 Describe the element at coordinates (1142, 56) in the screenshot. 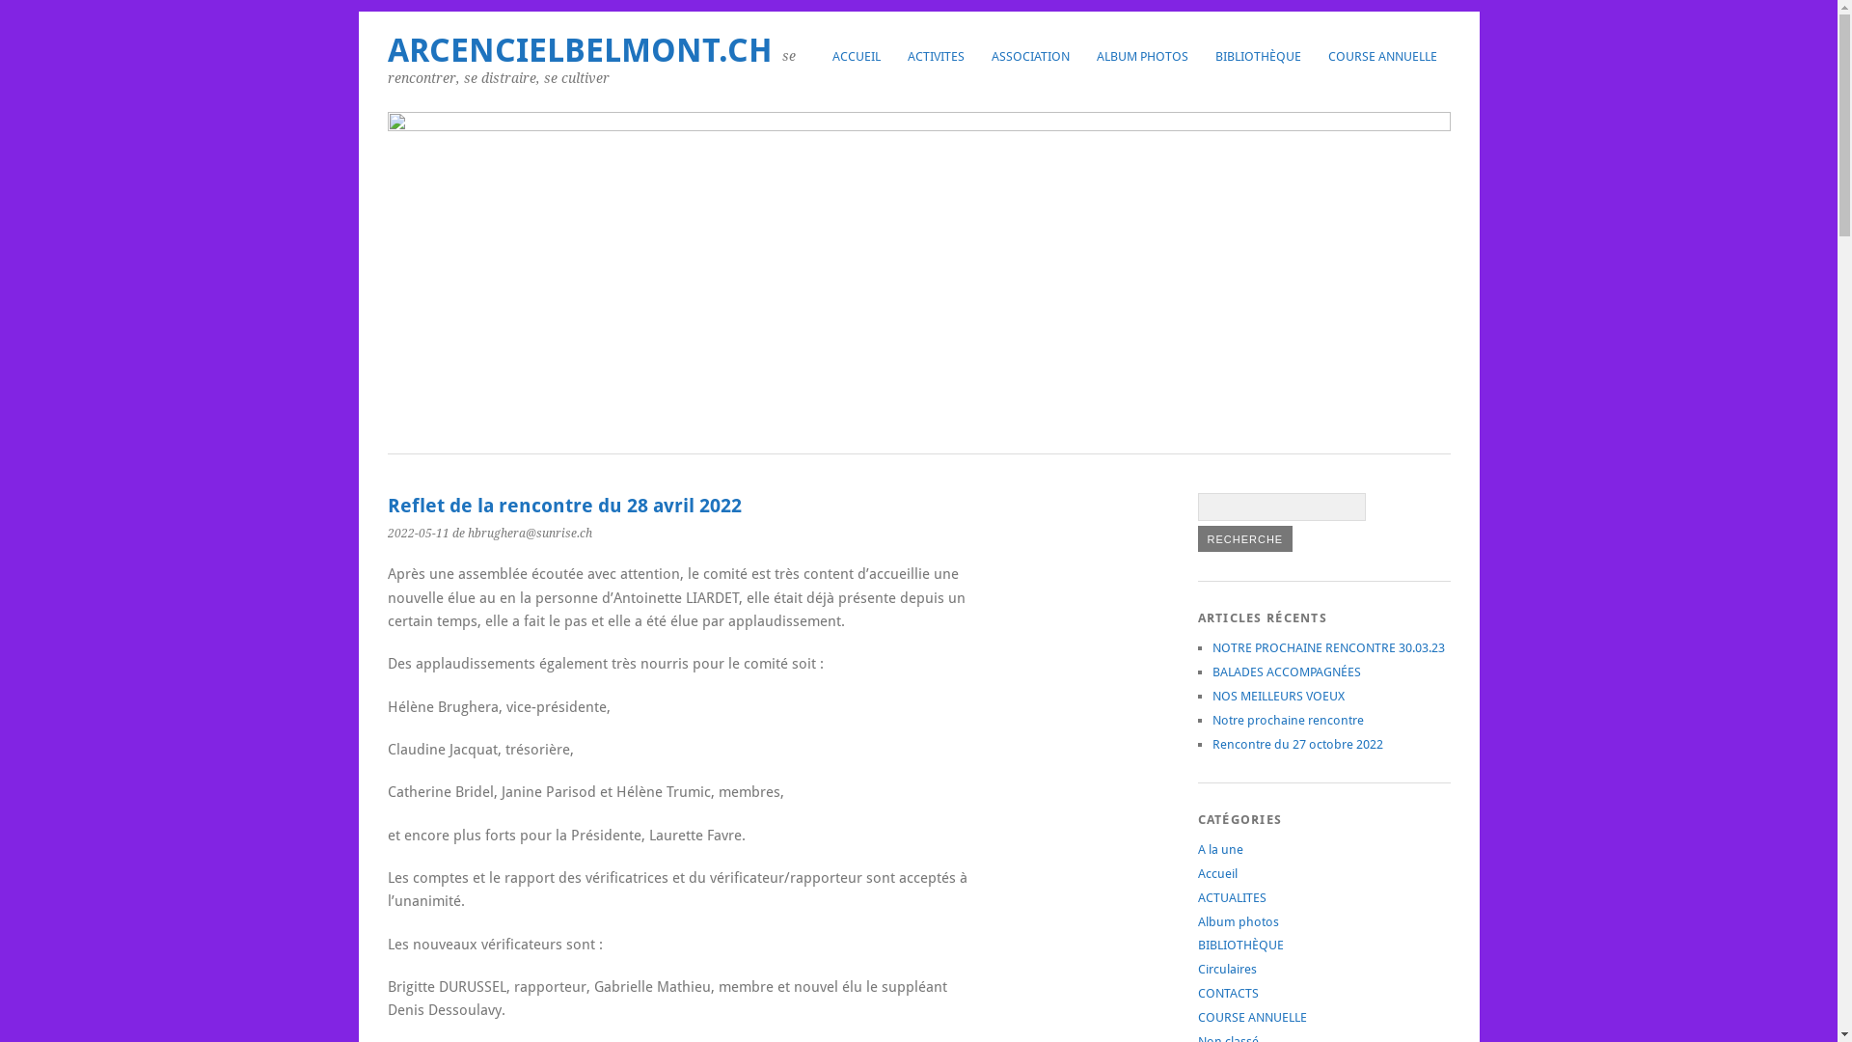

I see `ALBUM PHOTOS` at that location.